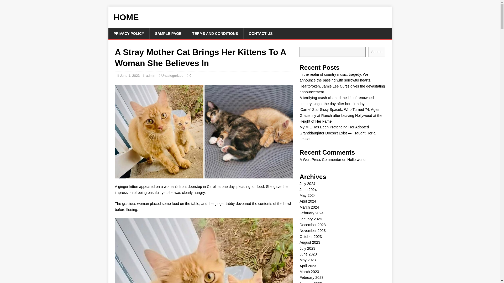 Image resolution: width=504 pixels, height=283 pixels. I want to click on CONTACT US, so click(261, 34).